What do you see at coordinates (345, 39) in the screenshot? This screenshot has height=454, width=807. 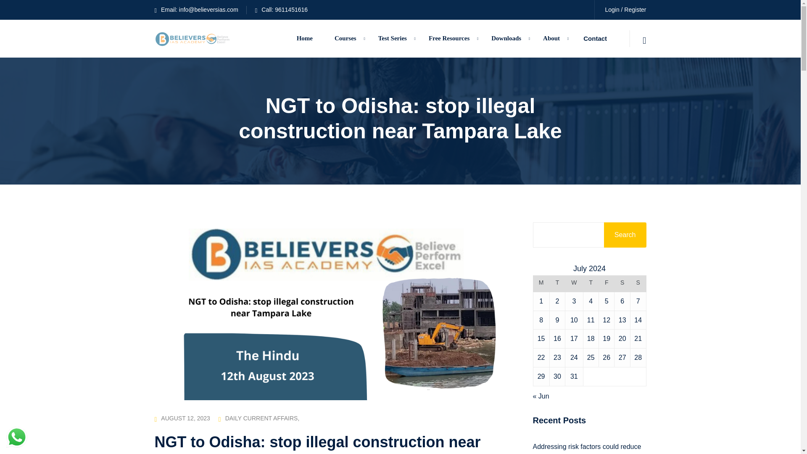 I see `Courses` at bounding box center [345, 39].